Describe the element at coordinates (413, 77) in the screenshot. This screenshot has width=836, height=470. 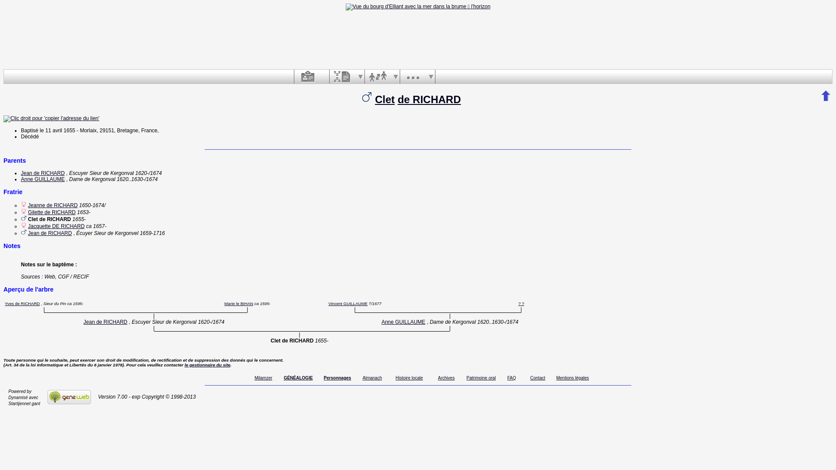
I see `Divers` at that location.